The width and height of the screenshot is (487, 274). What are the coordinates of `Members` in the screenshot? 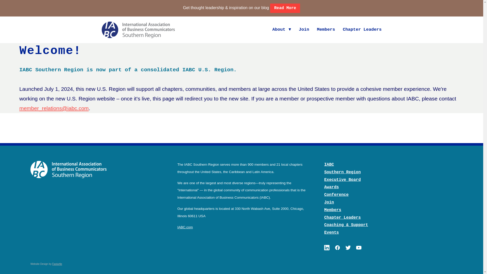 It's located at (333, 210).